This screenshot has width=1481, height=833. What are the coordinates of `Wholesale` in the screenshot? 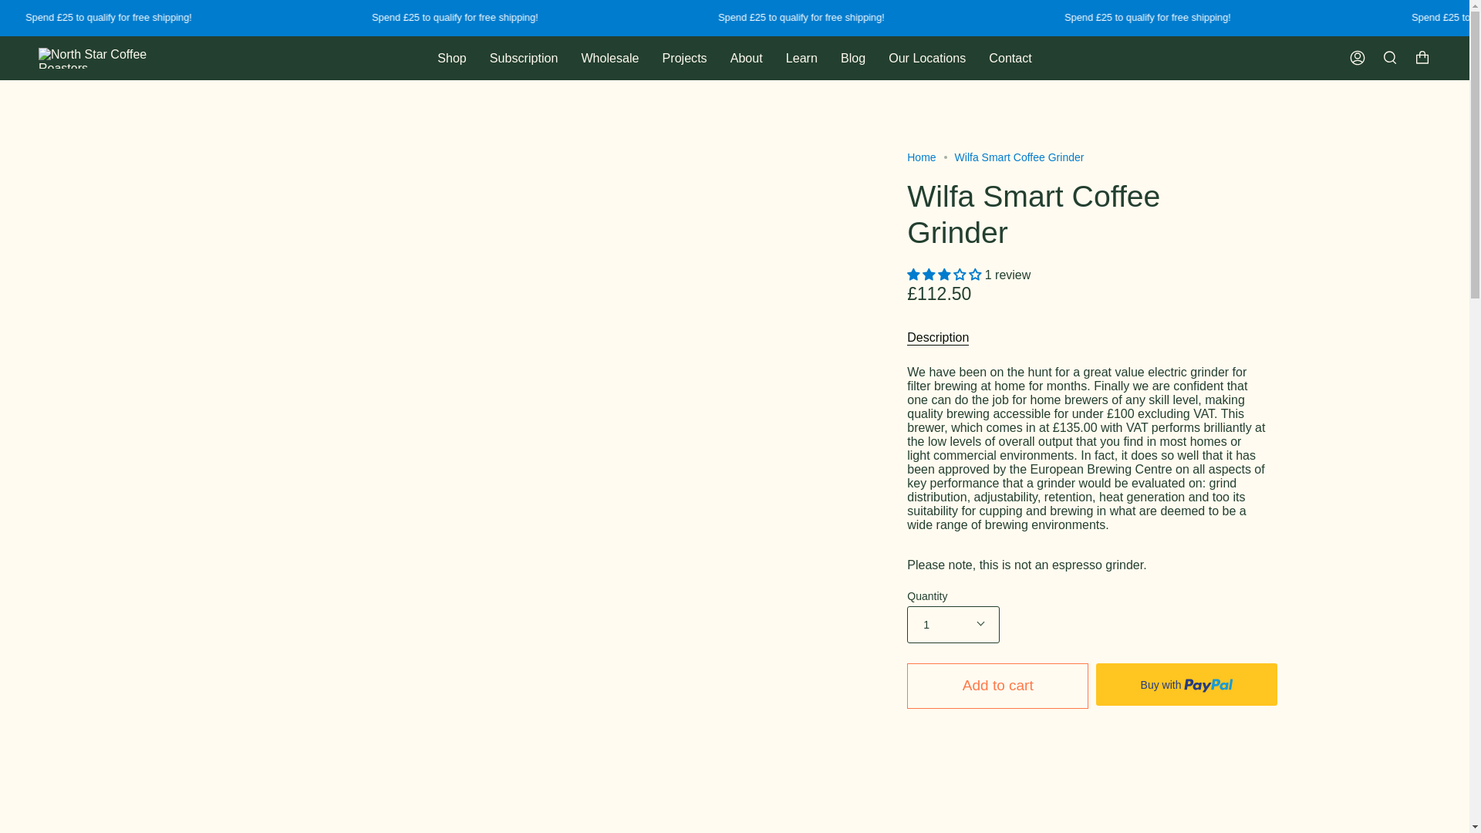 It's located at (609, 59).